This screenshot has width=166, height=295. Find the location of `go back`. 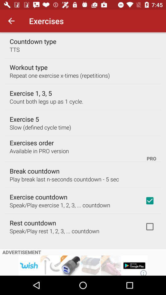

go back is located at coordinates (65, 20).